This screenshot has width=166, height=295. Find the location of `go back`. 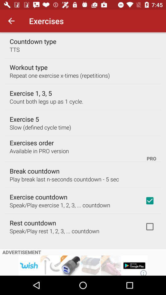

go back is located at coordinates (65, 20).